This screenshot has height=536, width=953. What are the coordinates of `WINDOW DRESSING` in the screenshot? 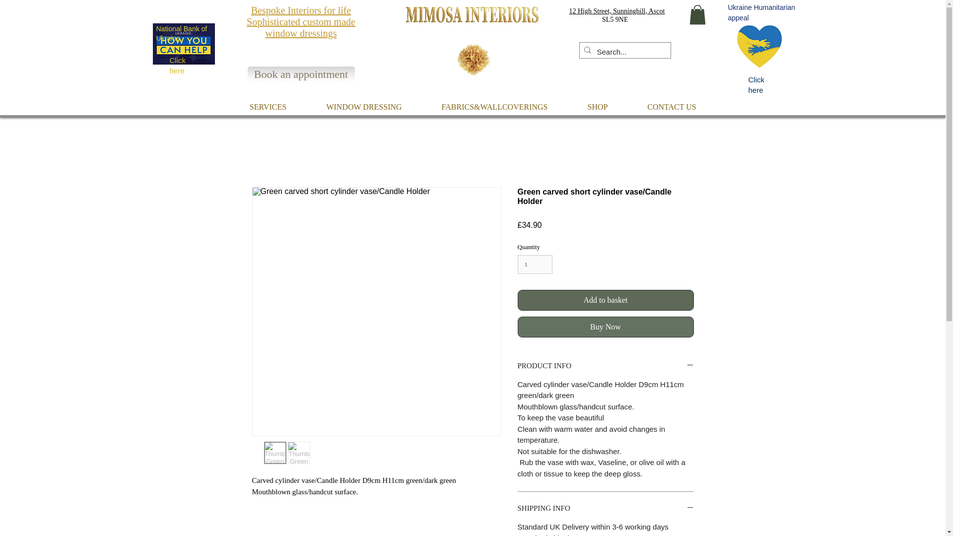 It's located at (364, 107).